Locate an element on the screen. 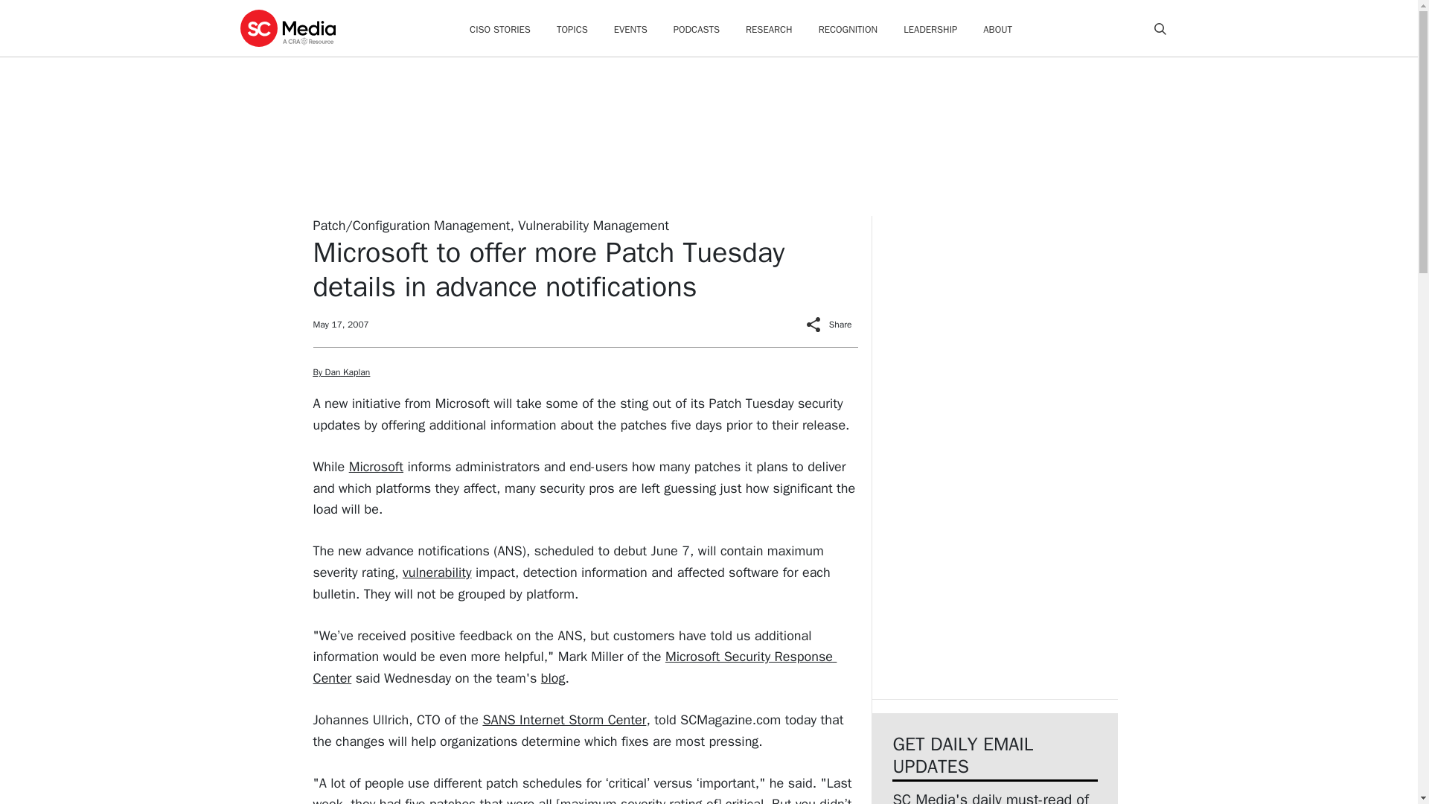 This screenshot has width=1429, height=804. RESEARCH is located at coordinates (770, 30).